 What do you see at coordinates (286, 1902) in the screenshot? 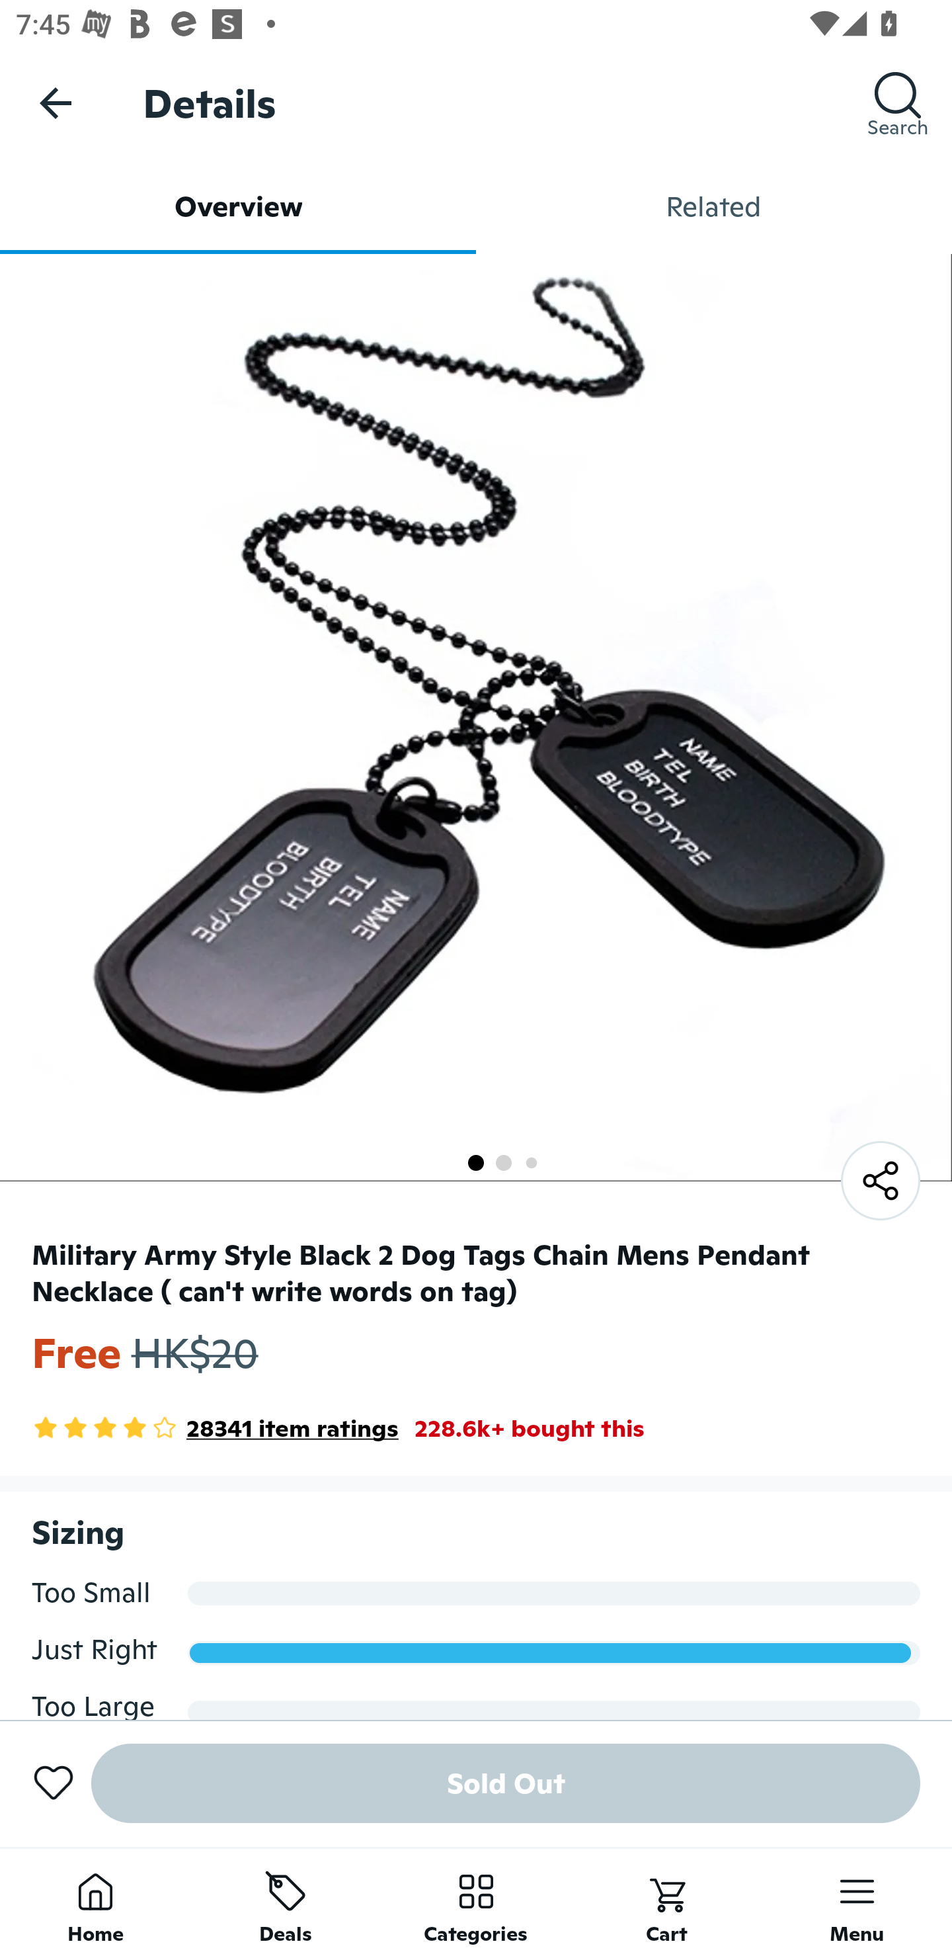
I see `Deals` at bounding box center [286, 1902].